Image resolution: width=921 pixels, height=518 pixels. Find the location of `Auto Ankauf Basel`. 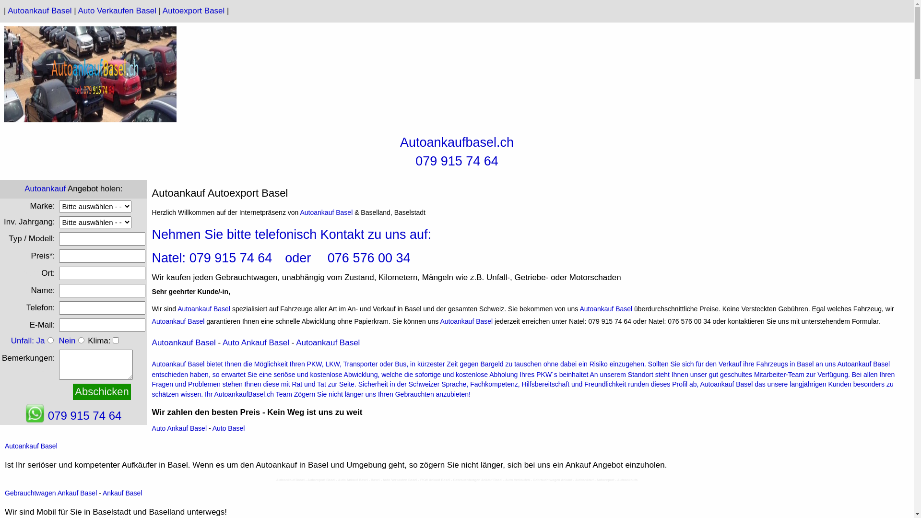

Auto Ankauf Basel is located at coordinates (256, 342).